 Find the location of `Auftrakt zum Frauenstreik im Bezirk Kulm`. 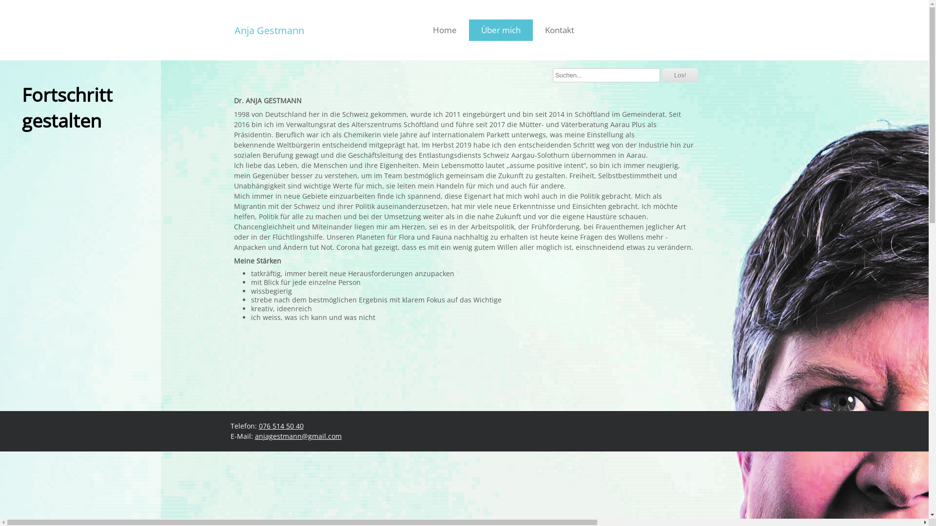

Auftrakt zum Frauenstreik im Bezirk Kulm is located at coordinates (466, 336).